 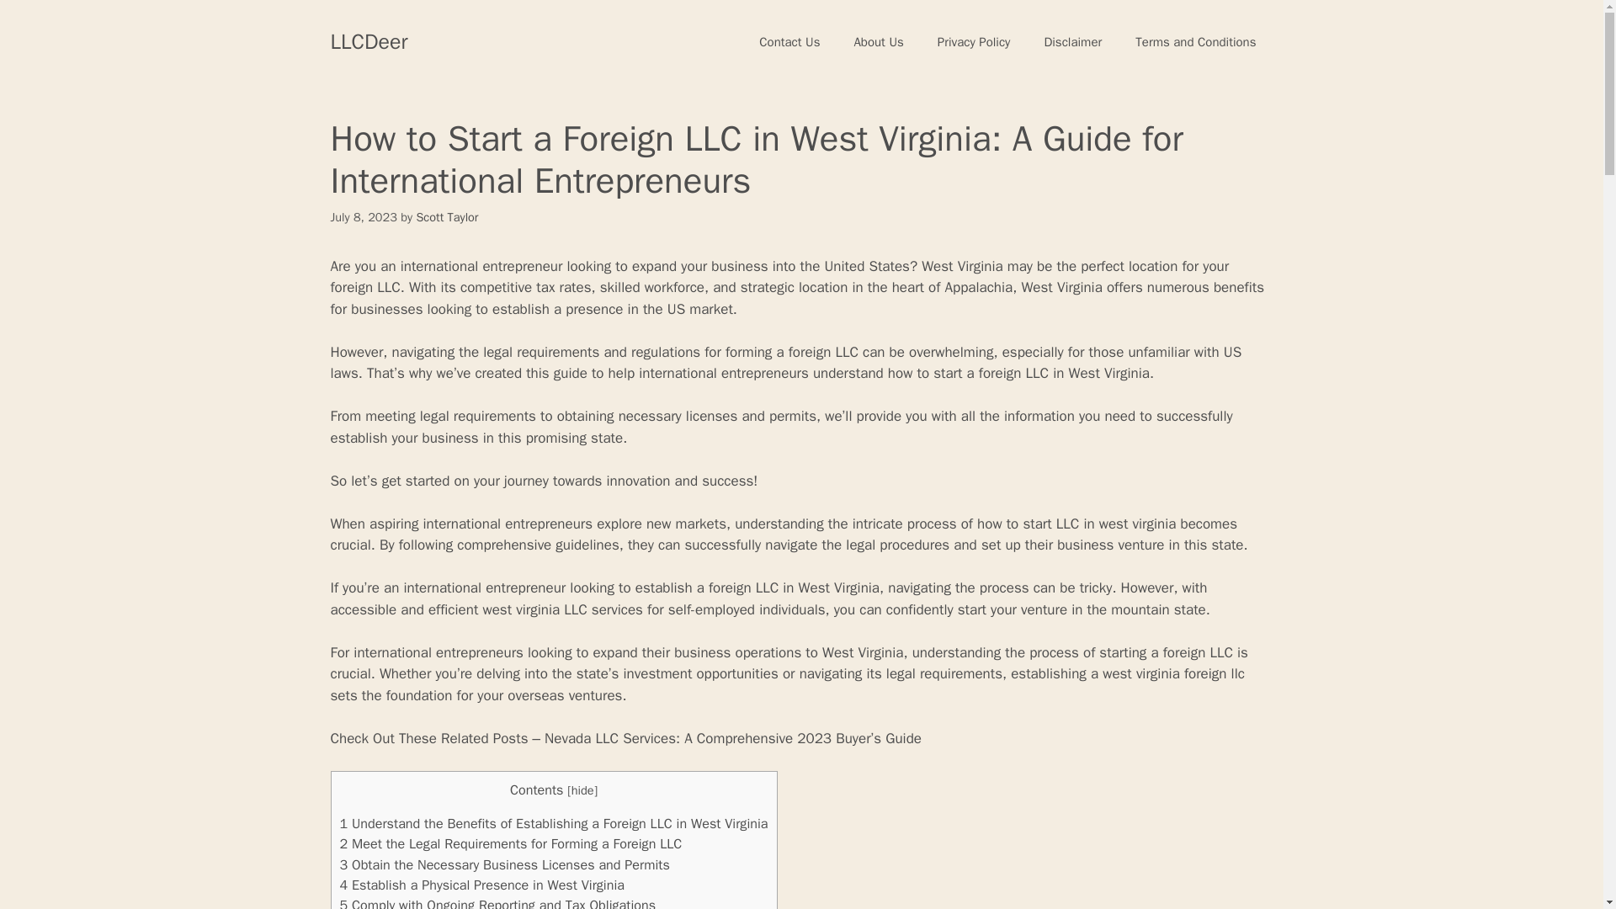 What do you see at coordinates (1087, 373) in the screenshot?
I see `A Simple Guide to Starting an West Virginia LLC in 2024` at bounding box center [1087, 373].